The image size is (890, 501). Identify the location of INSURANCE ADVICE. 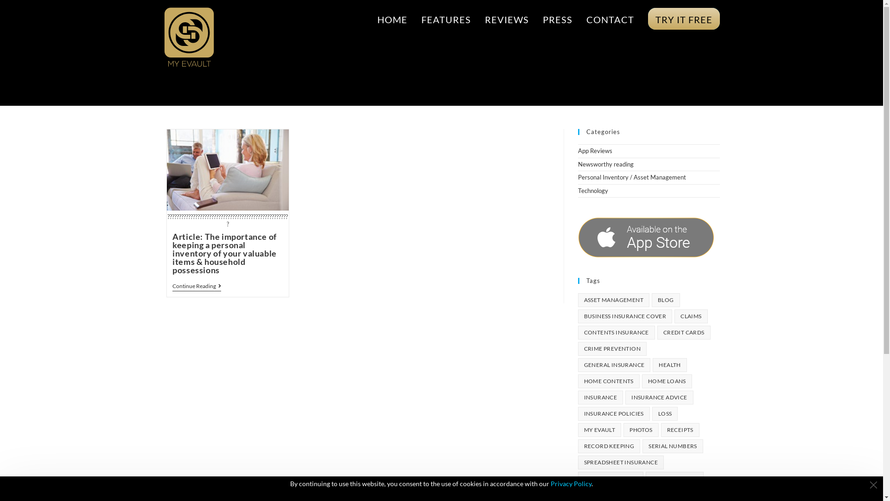
(659, 398).